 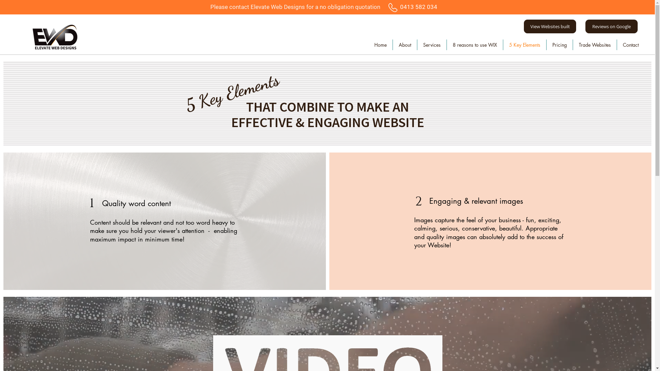 What do you see at coordinates (595, 45) in the screenshot?
I see `Trade Websites` at bounding box center [595, 45].